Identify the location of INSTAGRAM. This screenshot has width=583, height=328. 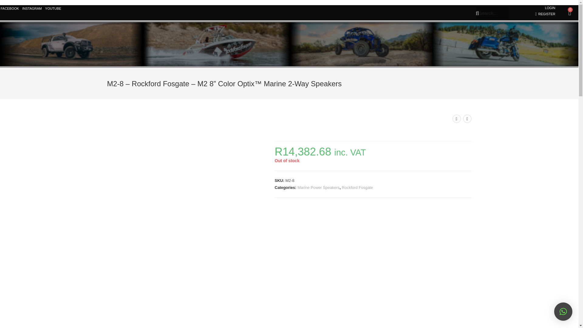
(32, 9).